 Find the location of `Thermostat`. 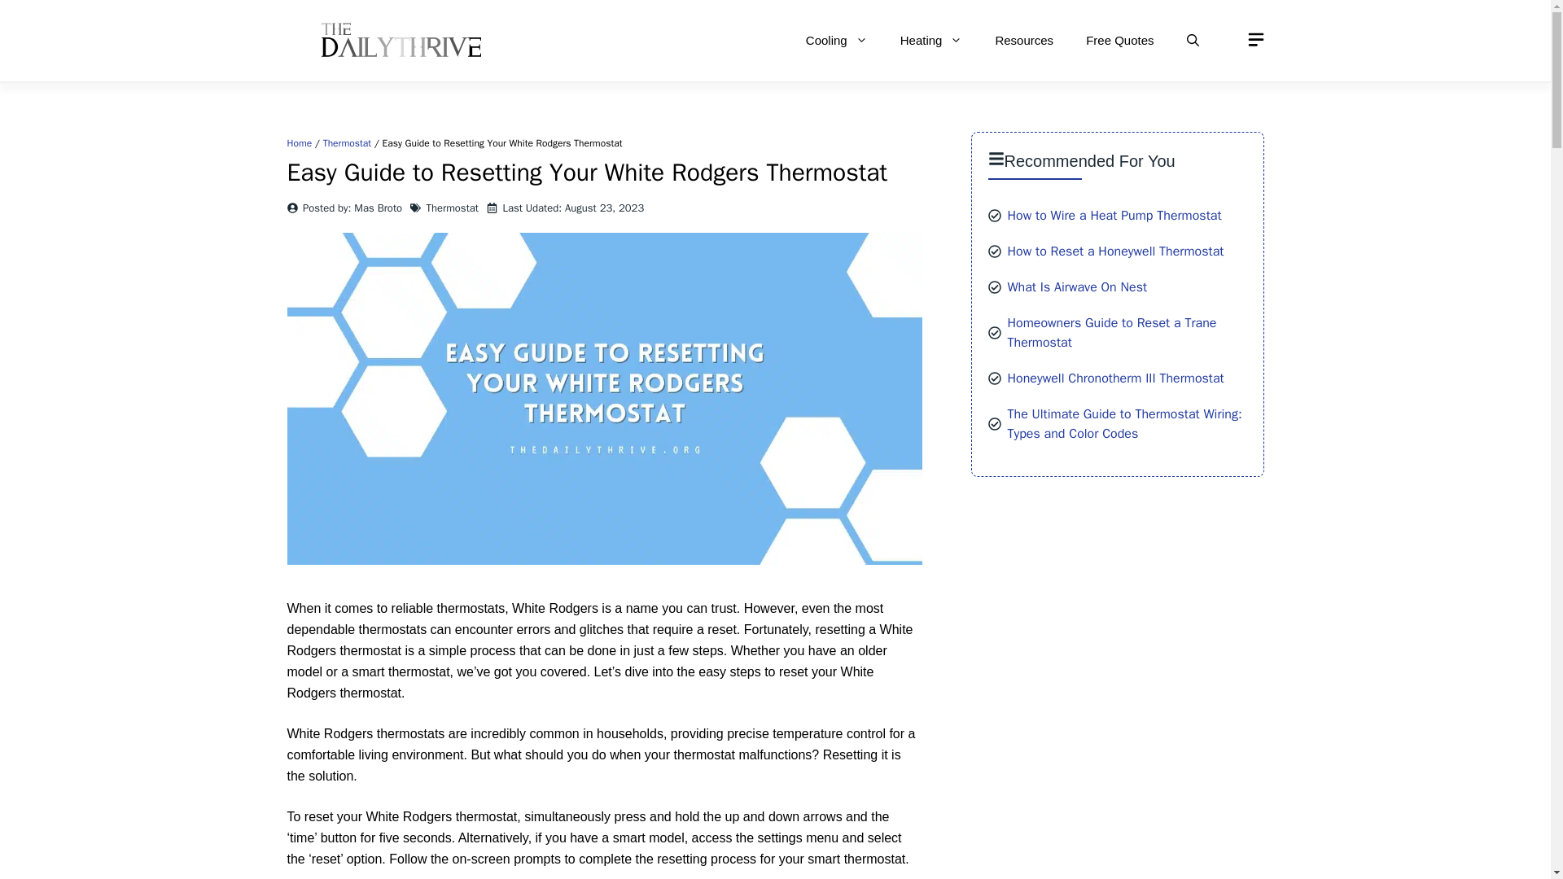

Thermostat is located at coordinates (453, 208).